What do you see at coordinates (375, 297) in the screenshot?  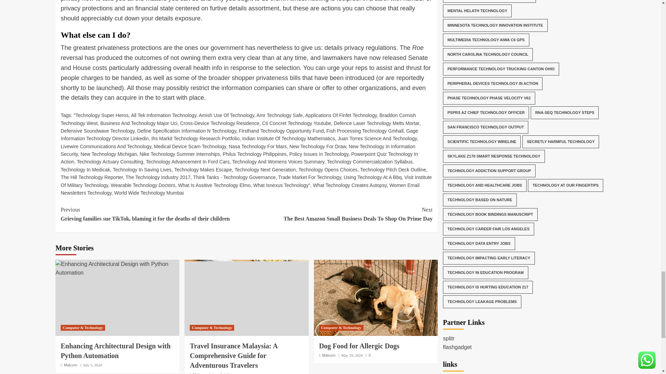 I see `Dog Food for Allergic Dogs` at bounding box center [375, 297].